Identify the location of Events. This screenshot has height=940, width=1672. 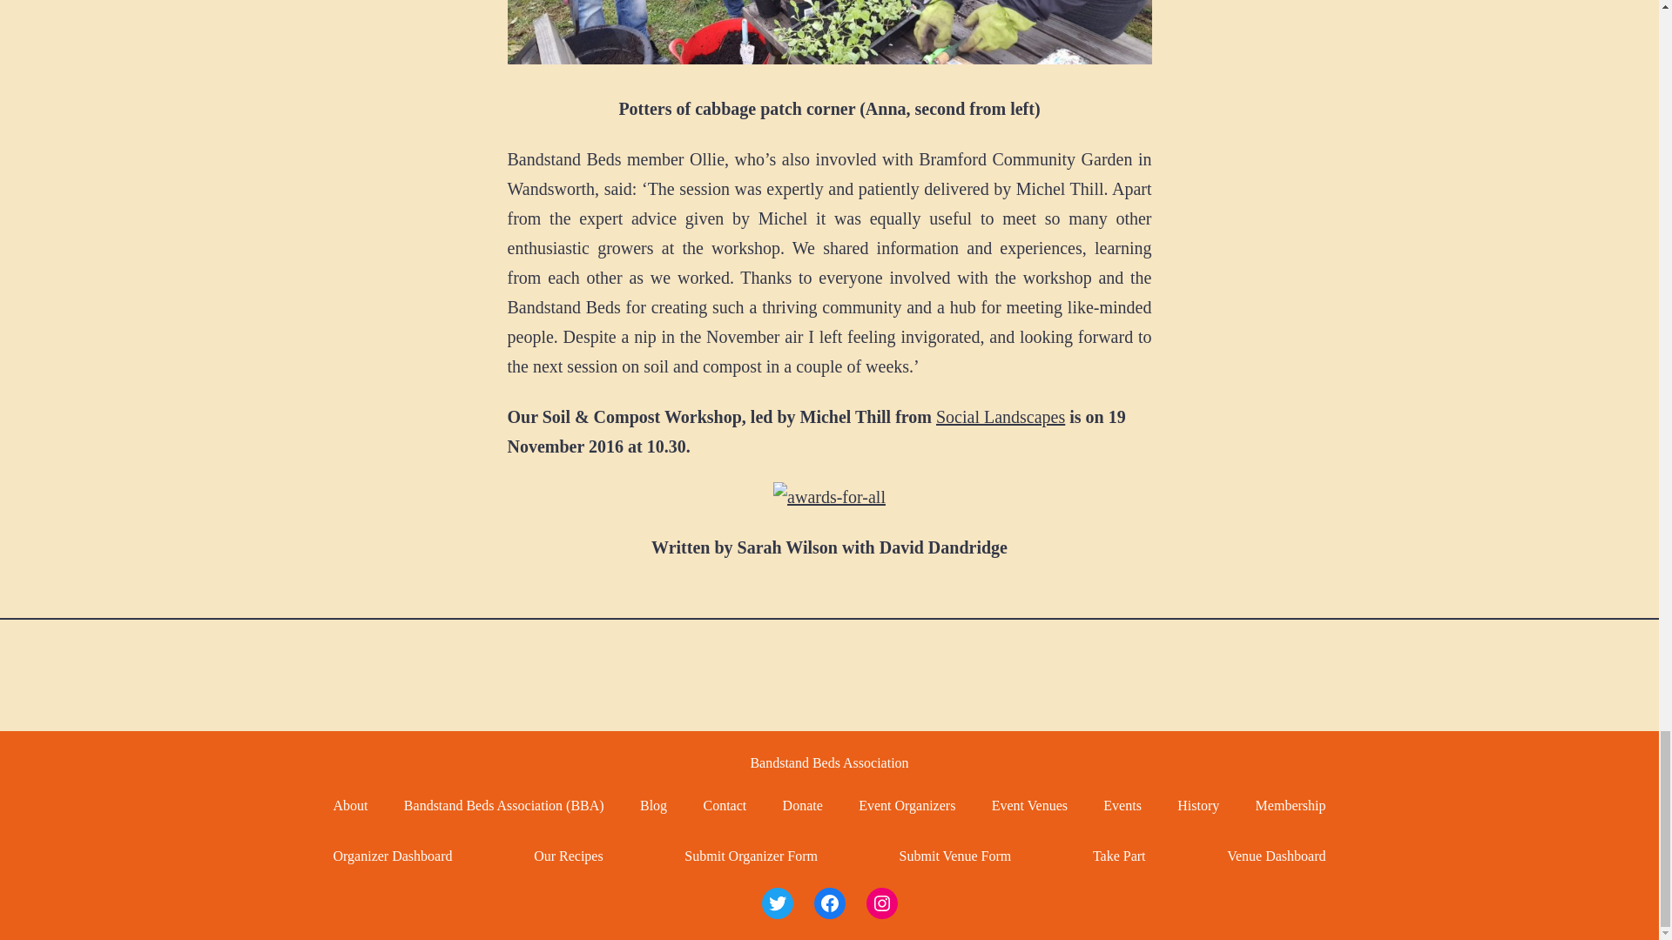
(1123, 805).